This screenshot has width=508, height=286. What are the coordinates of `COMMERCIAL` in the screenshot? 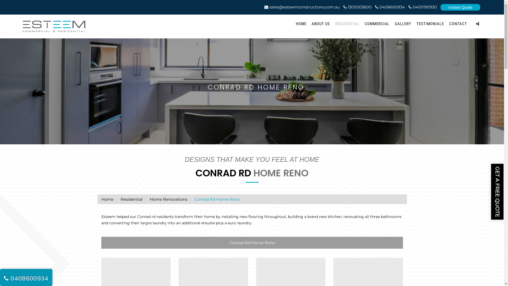 It's located at (377, 24).